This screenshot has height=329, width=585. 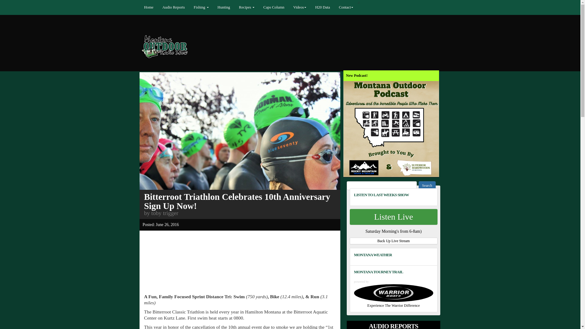 I want to click on Hunting, so click(x=231, y=7).